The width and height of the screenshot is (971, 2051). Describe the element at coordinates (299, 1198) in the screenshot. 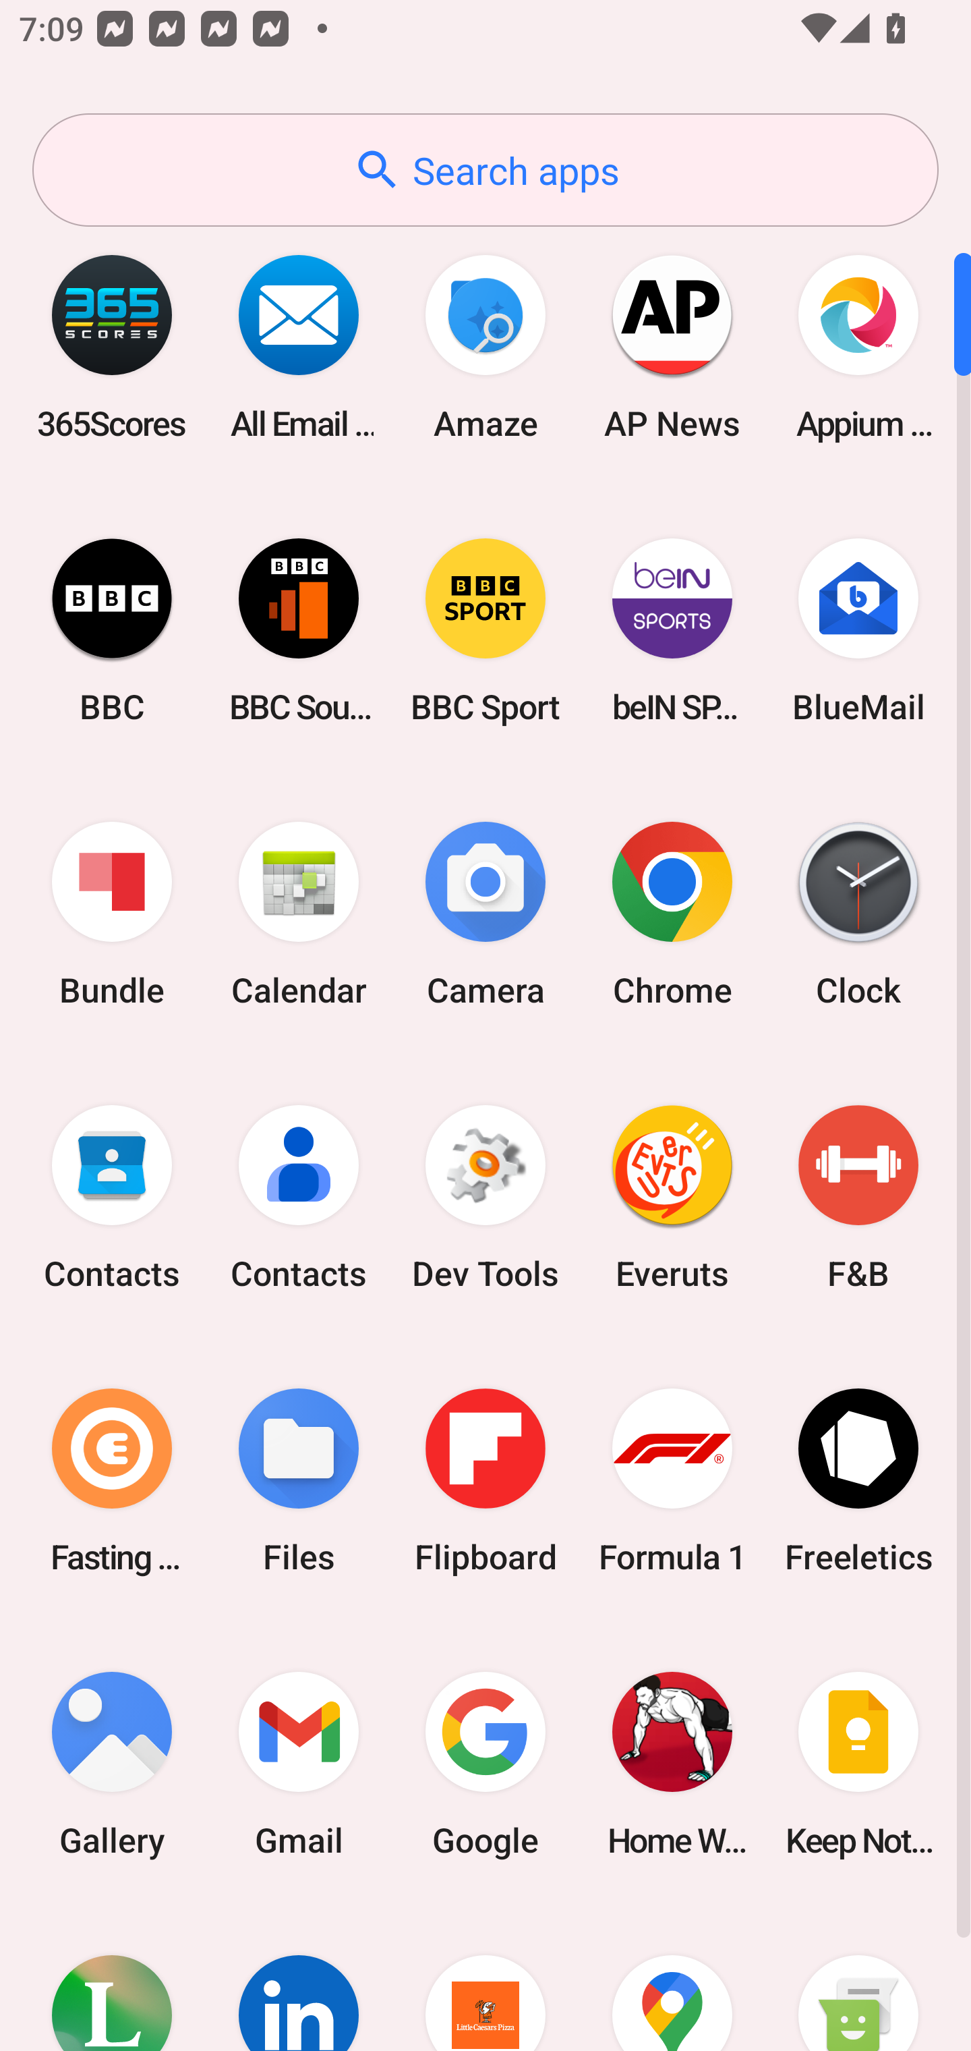

I see `Contacts` at that location.